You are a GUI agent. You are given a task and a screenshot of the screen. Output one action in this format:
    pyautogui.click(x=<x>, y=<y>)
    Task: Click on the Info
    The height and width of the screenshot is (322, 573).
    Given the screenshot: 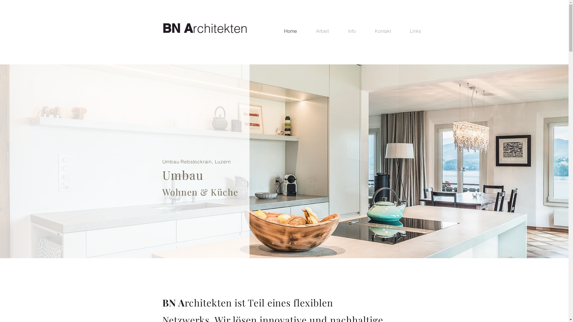 What is the action you would take?
    pyautogui.click(x=352, y=31)
    